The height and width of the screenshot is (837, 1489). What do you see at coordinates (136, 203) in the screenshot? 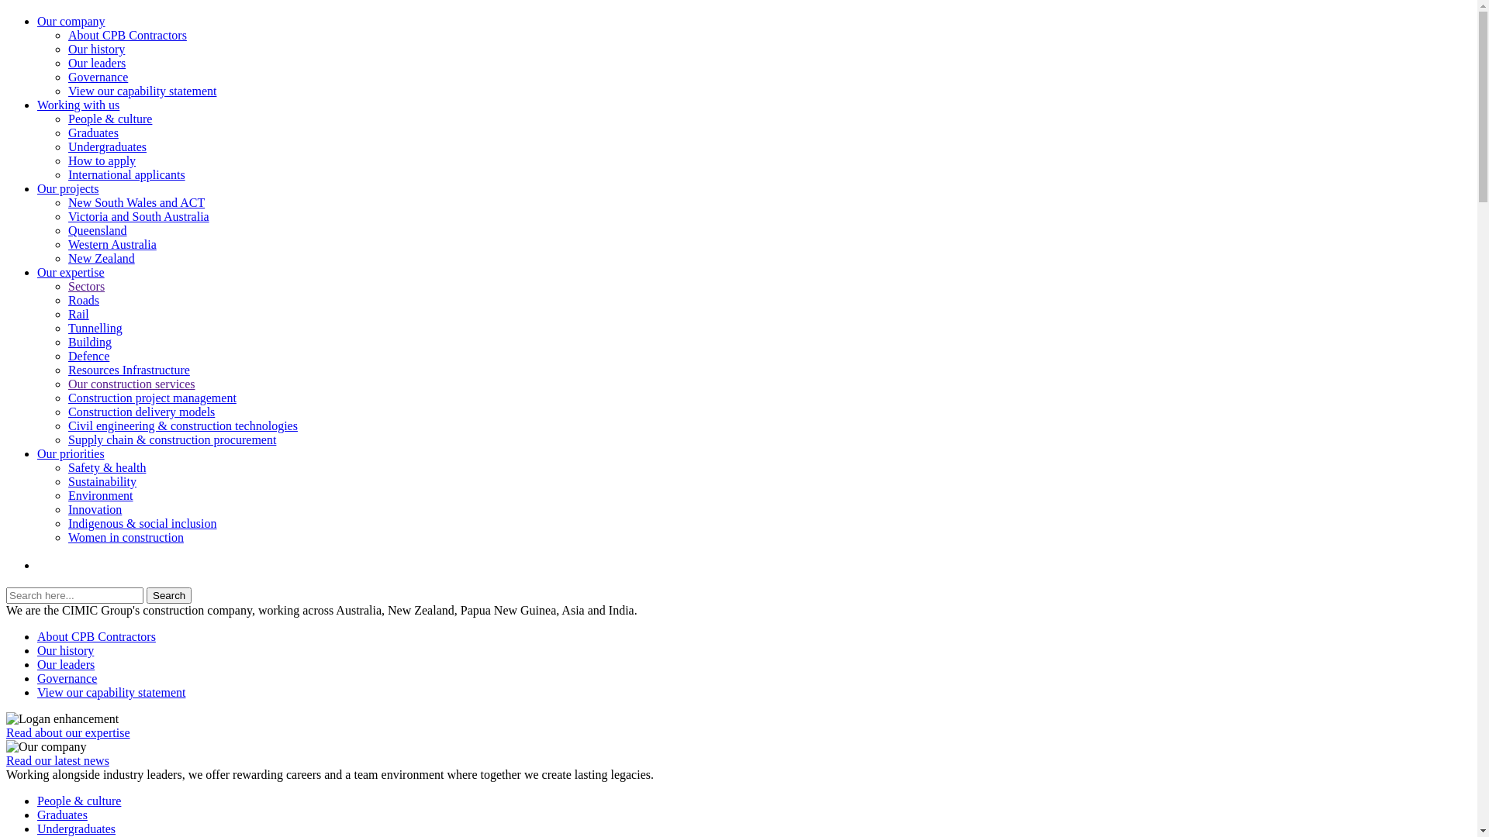
I see `New South Wales and ACT` at bounding box center [136, 203].